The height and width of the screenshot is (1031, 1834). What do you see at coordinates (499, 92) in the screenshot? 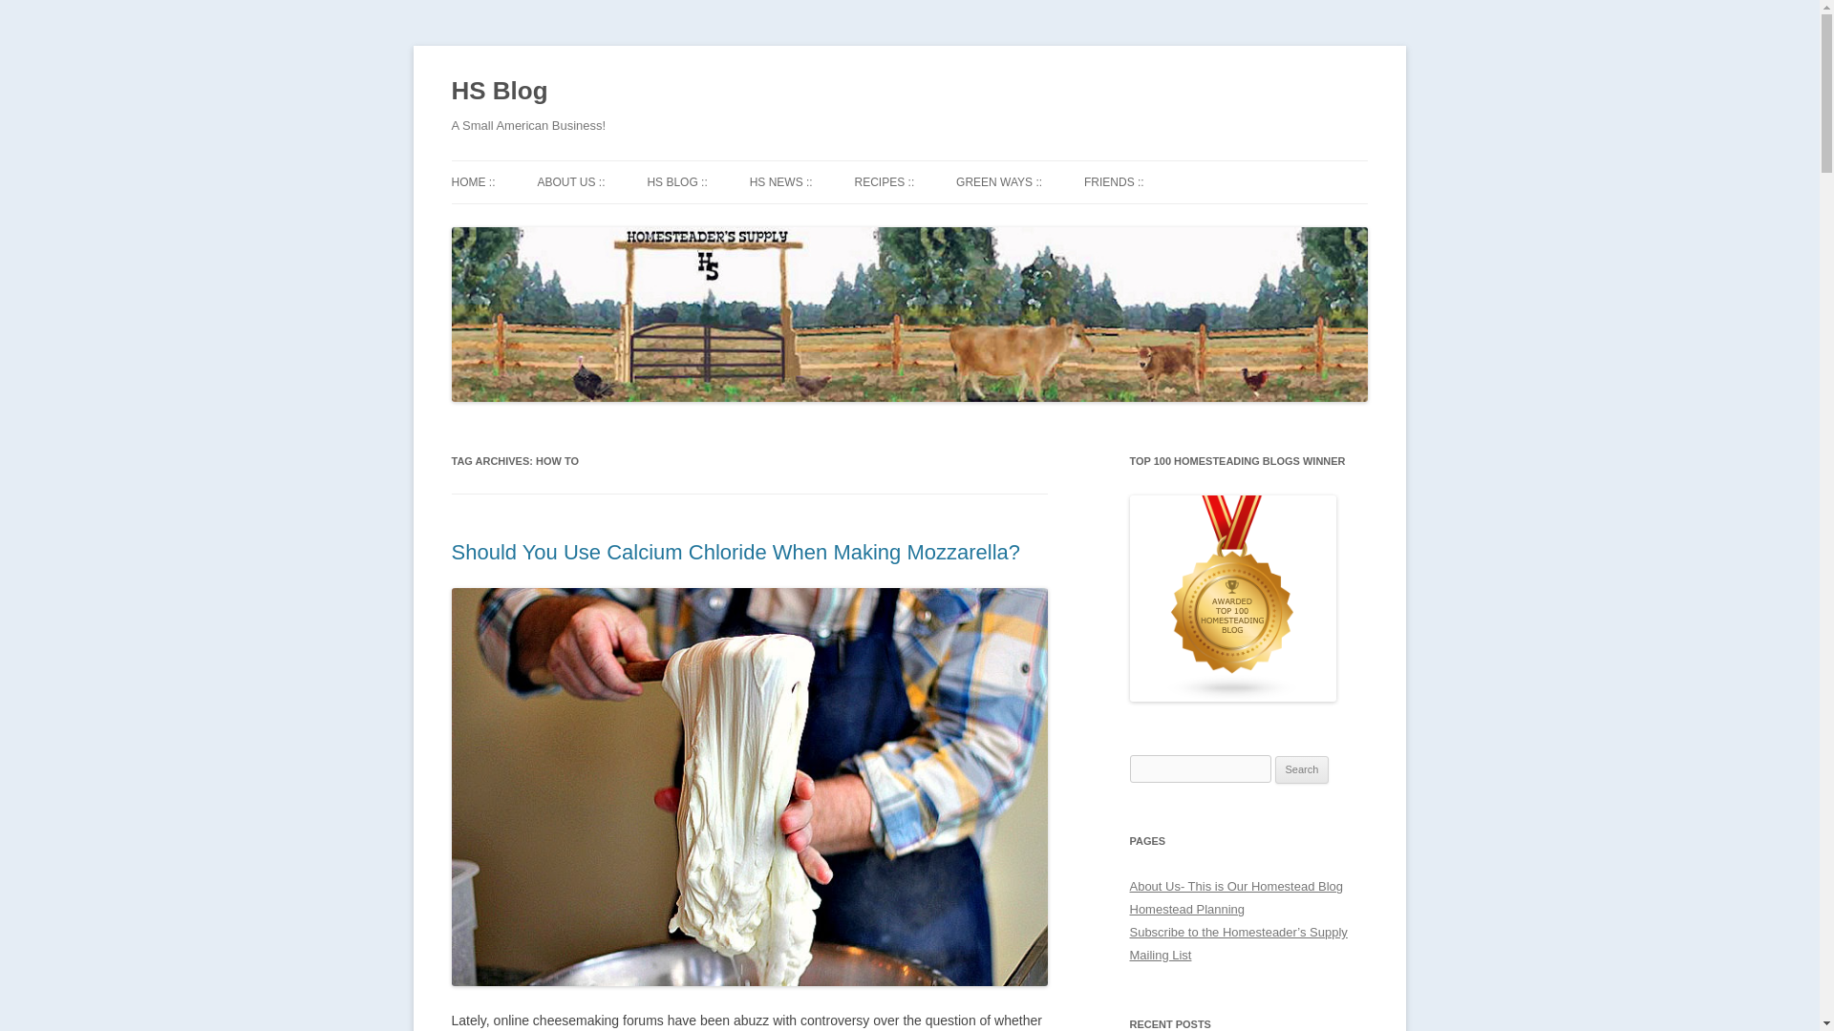
I see `HS Blog` at bounding box center [499, 92].